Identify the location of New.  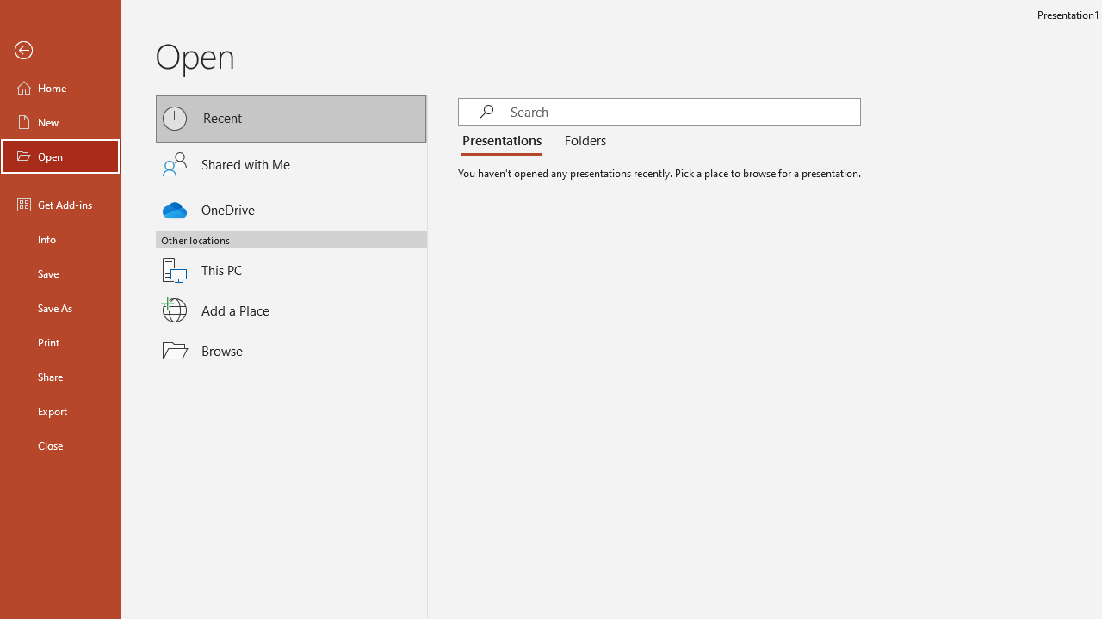
(60, 122).